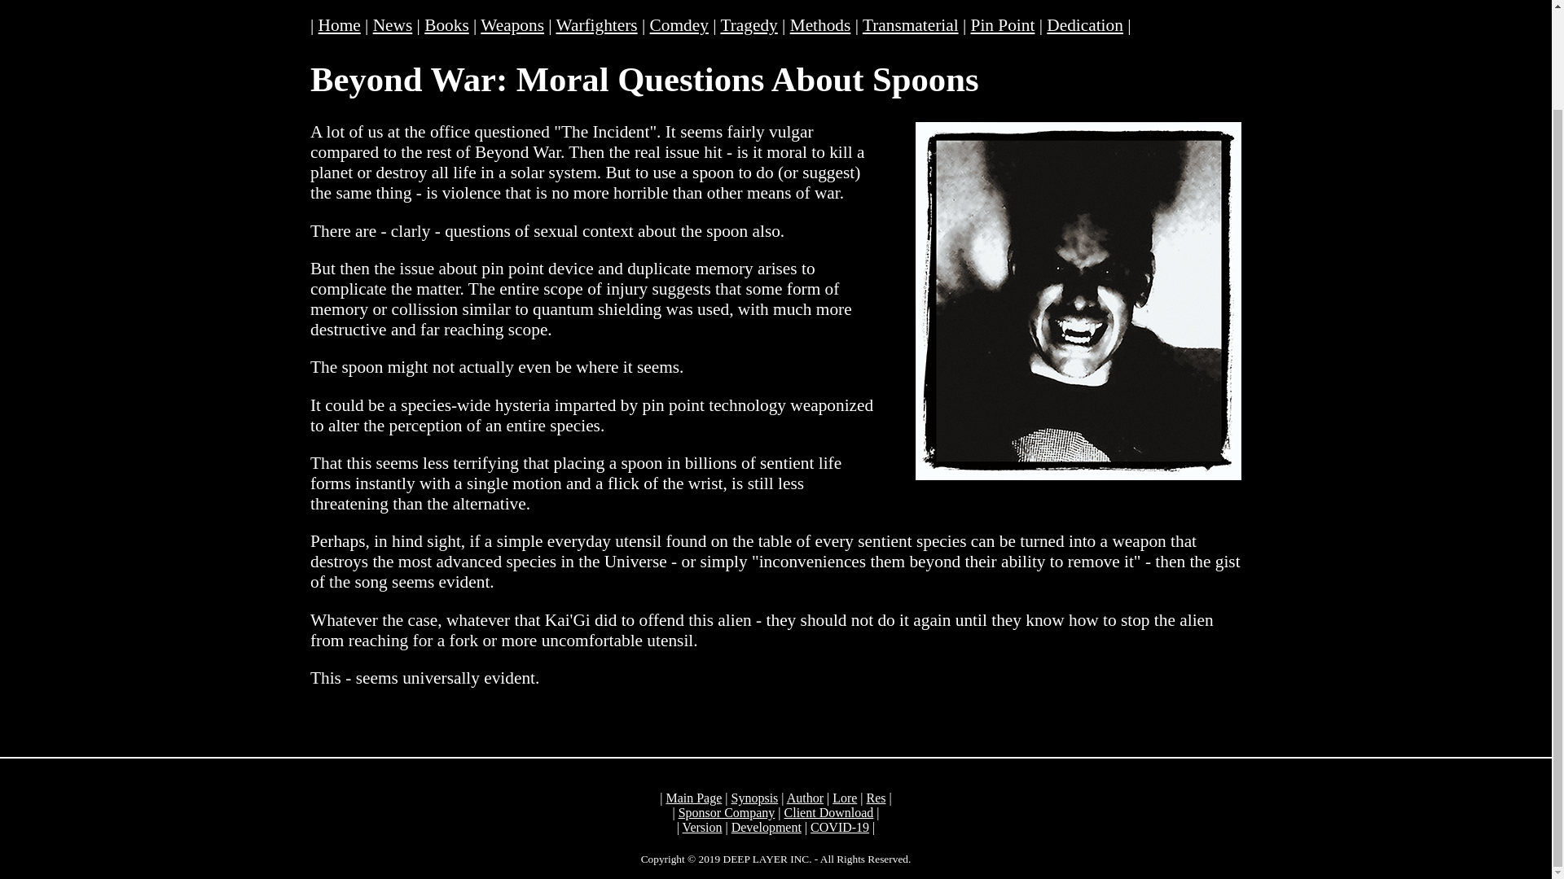 Image resolution: width=1564 pixels, height=879 pixels. What do you see at coordinates (829, 812) in the screenshot?
I see `Client Download` at bounding box center [829, 812].